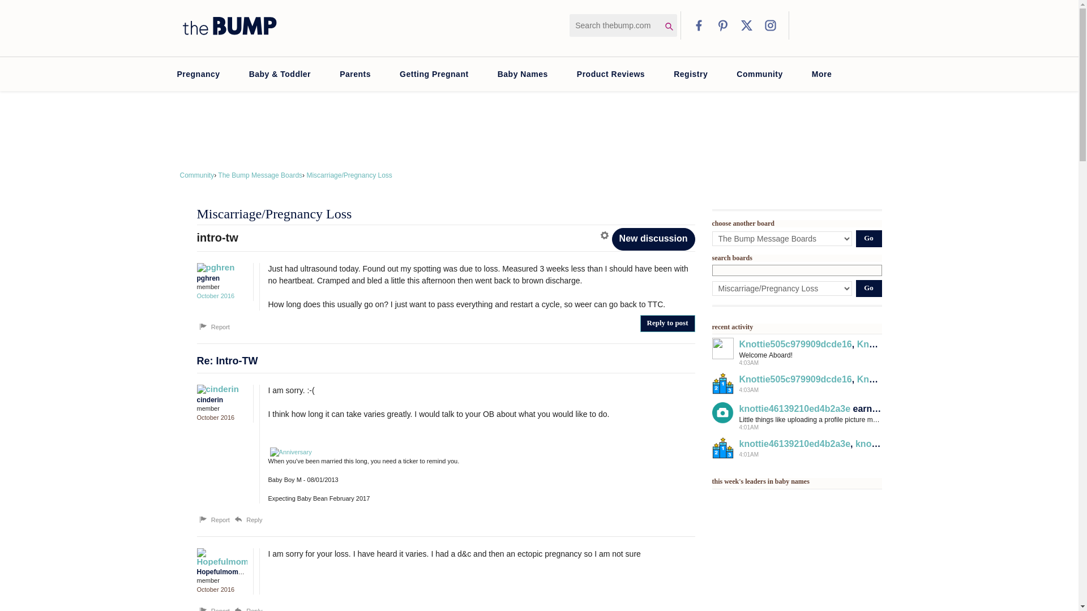  Describe the element at coordinates (219, 267) in the screenshot. I see `pghren` at that location.